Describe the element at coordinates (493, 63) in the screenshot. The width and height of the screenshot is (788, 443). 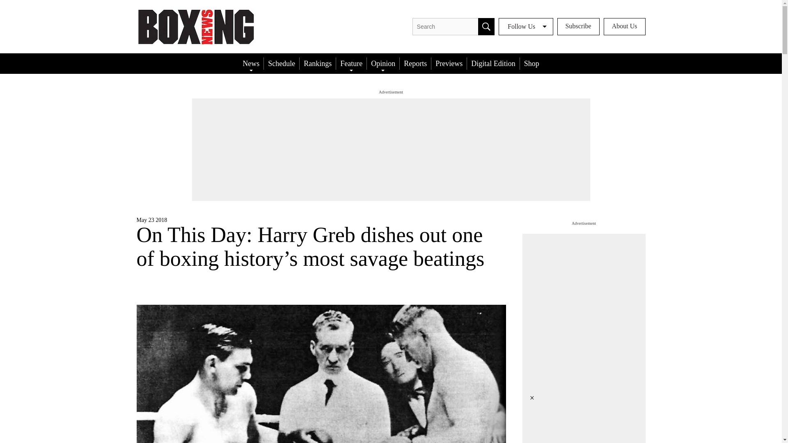
I see `Digital Edition` at that location.